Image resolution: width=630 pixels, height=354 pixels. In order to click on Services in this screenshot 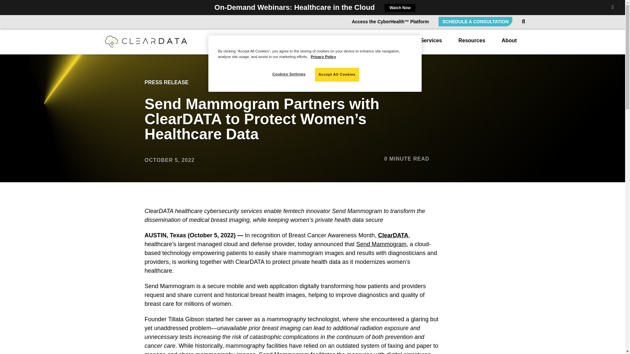, I will do `click(431, 44)`.